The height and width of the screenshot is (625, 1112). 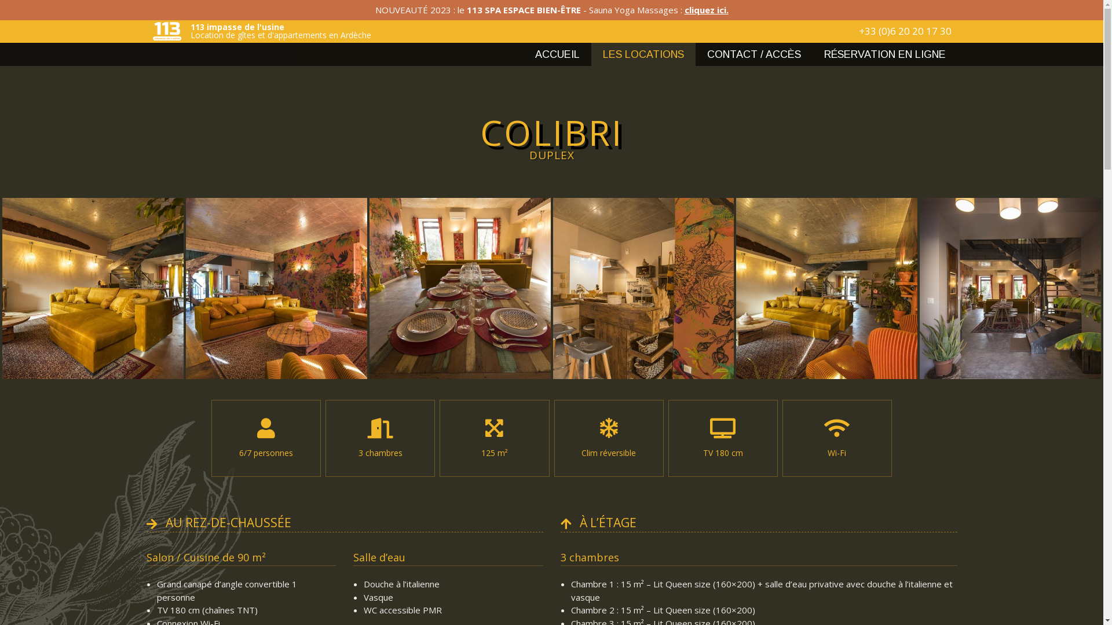 What do you see at coordinates (643, 54) in the screenshot?
I see `LES LOCATIONS` at bounding box center [643, 54].